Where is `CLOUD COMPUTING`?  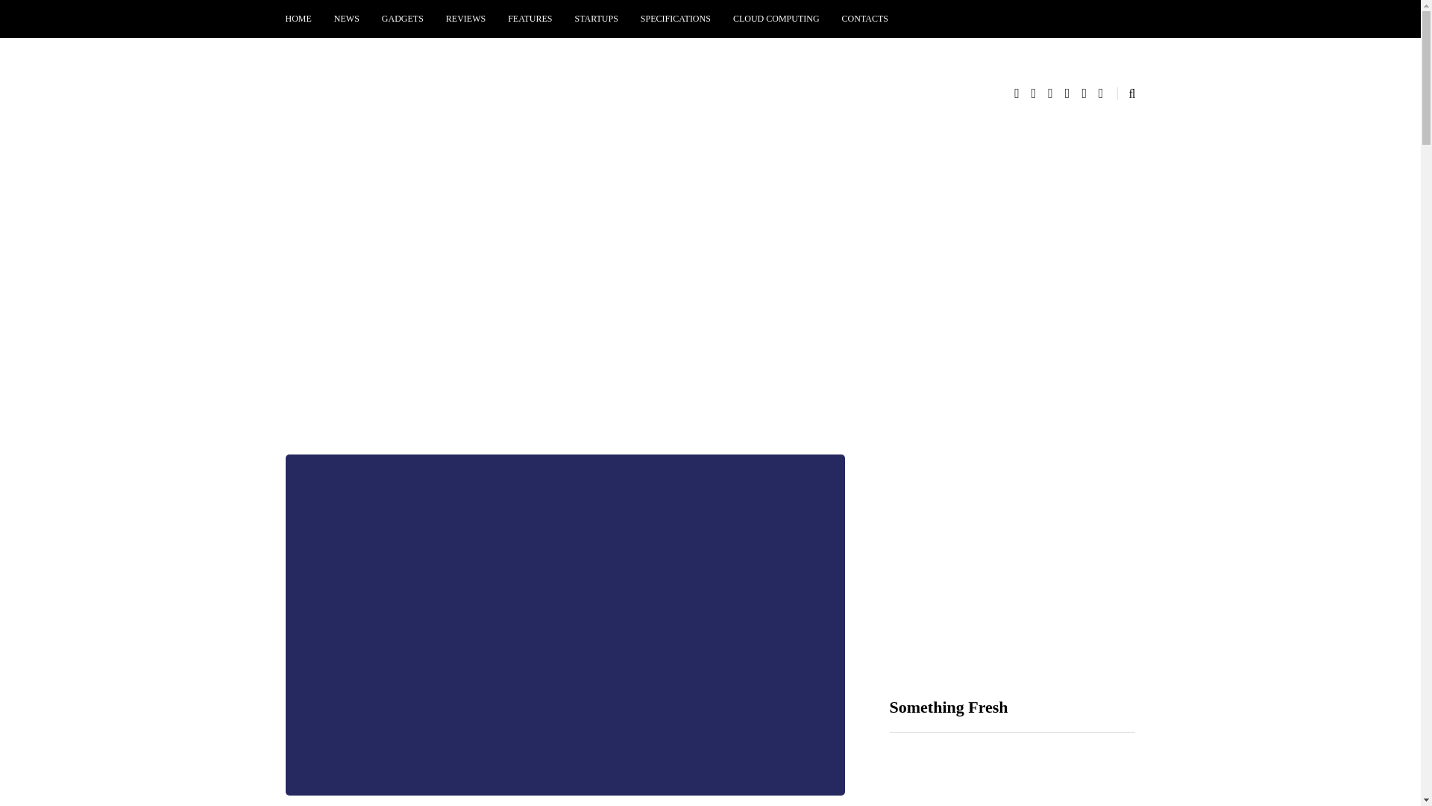 CLOUD COMPUTING is located at coordinates (776, 19).